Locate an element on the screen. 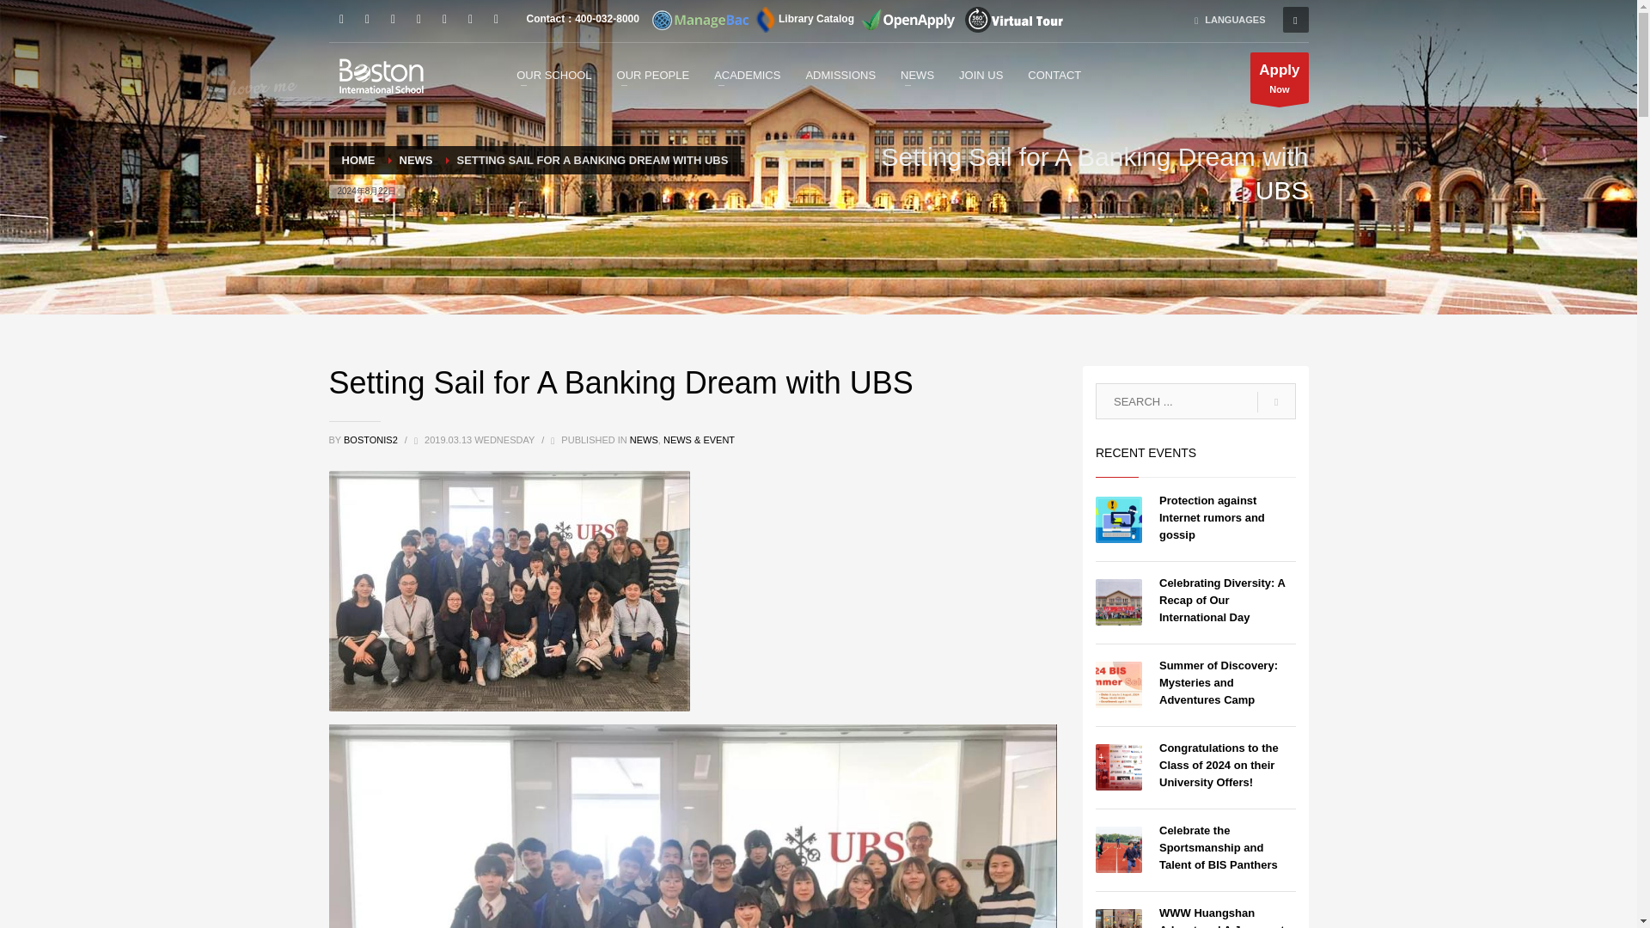 This screenshot has height=928, width=1650. Twitter is located at coordinates (495, 19).